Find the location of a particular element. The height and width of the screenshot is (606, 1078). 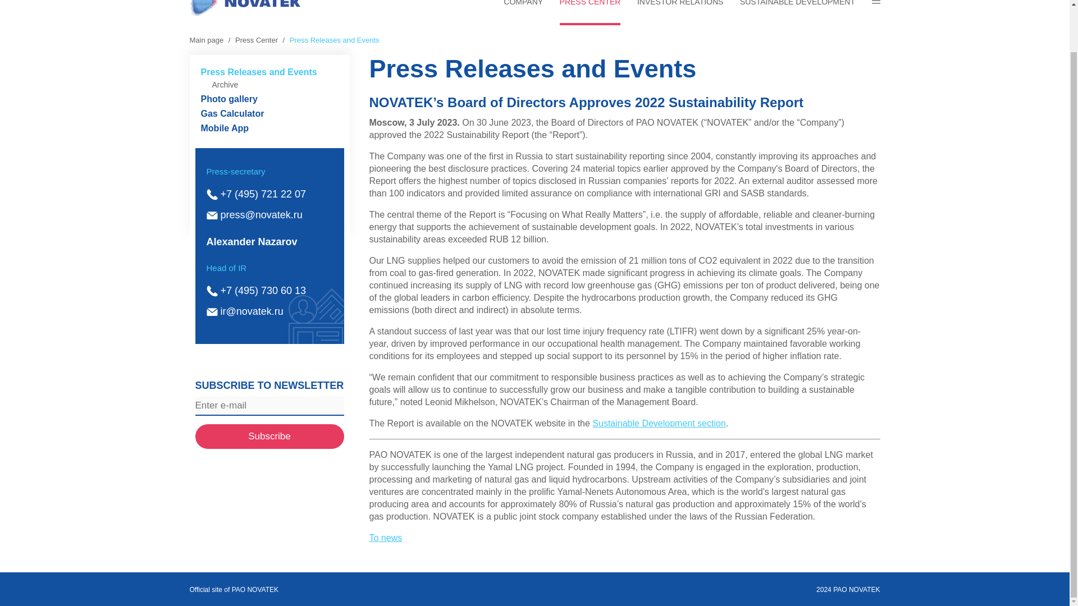

SUSTAINABLE DEVELOPMENT is located at coordinates (797, 12).